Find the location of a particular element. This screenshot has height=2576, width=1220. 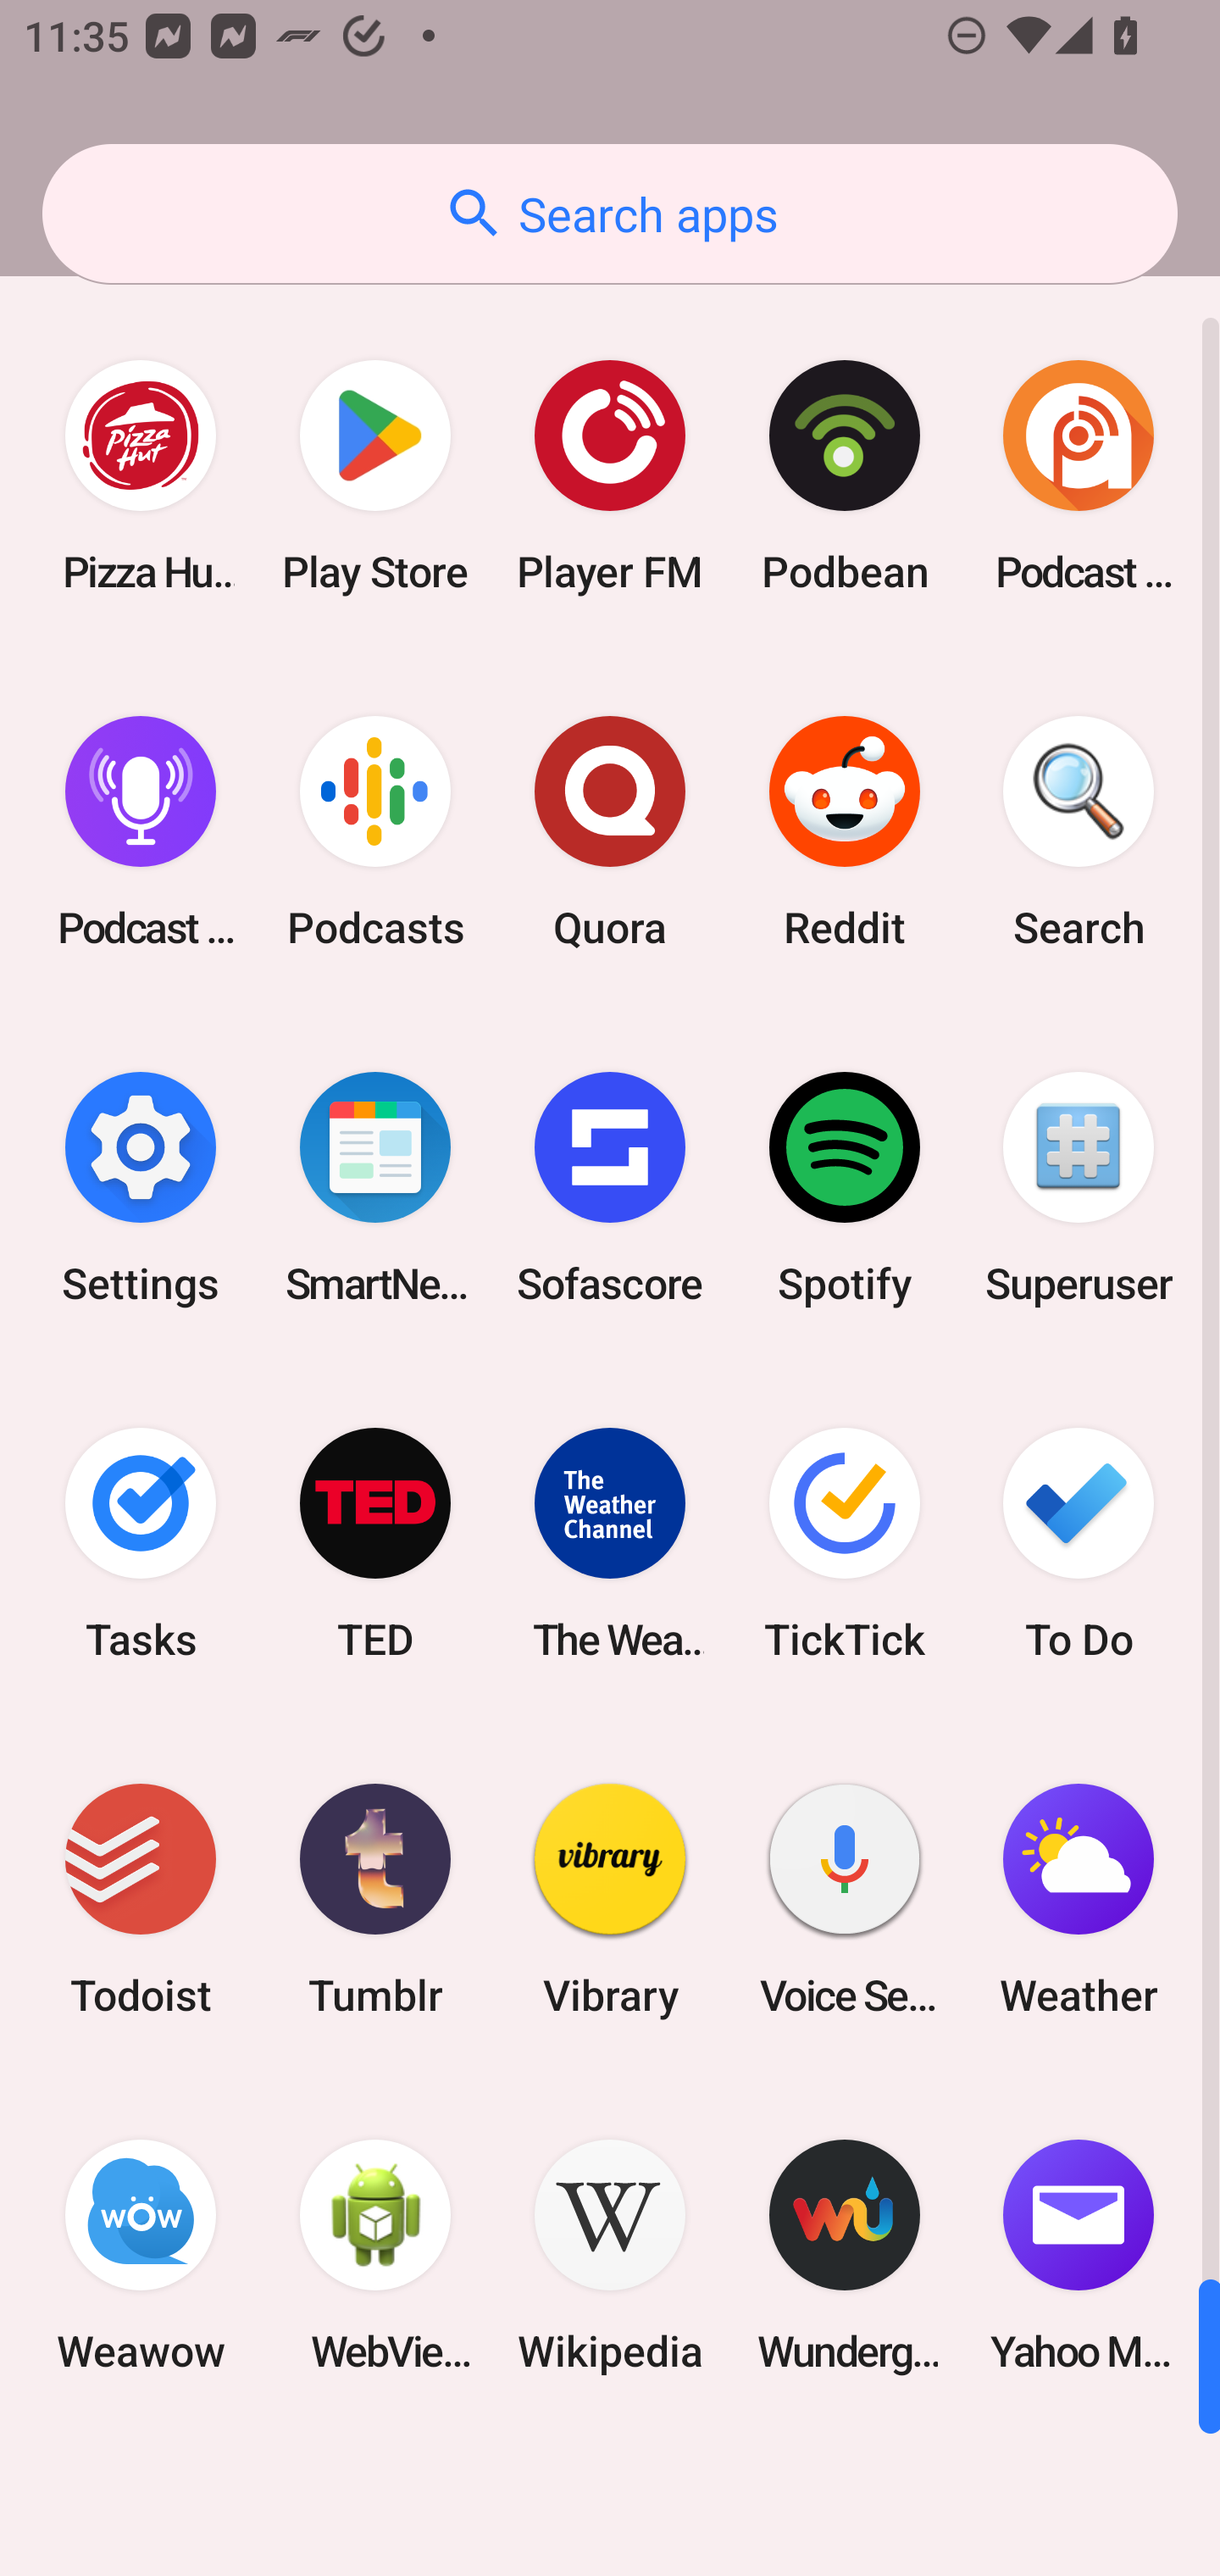

TickTick is located at coordinates (844, 1542).